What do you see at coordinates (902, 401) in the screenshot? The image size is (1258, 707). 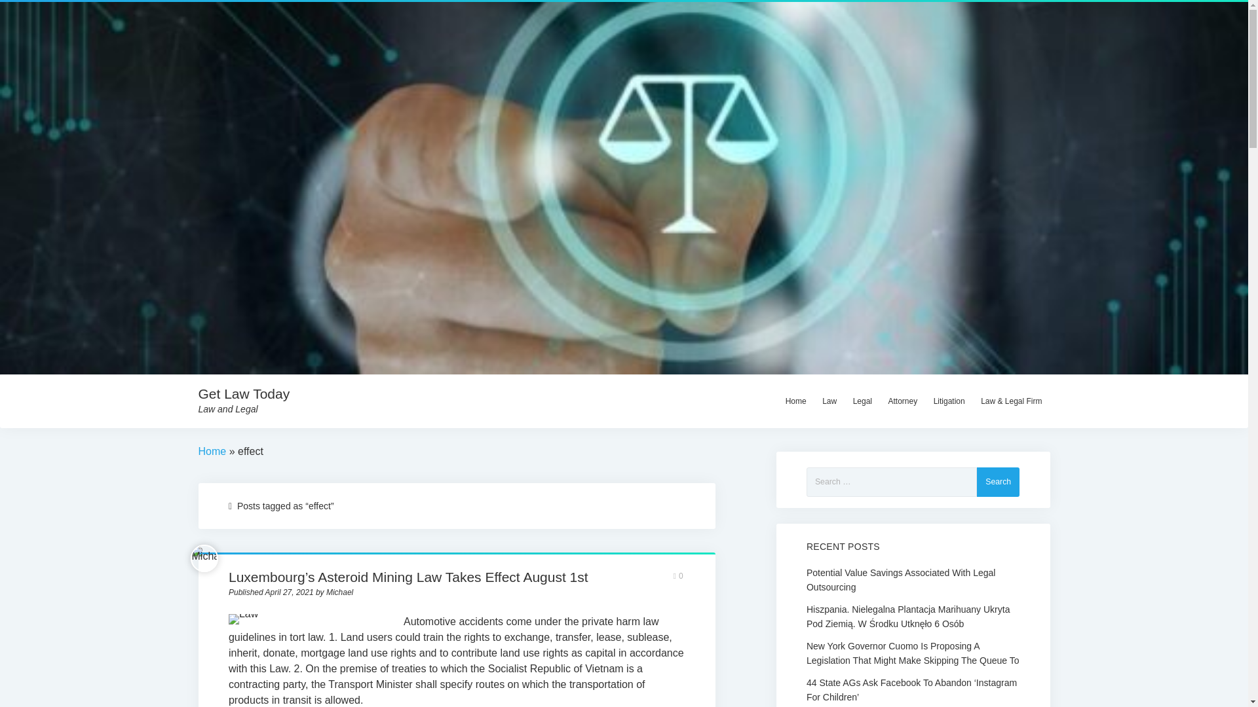 I see `Attorney` at bounding box center [902, 401].